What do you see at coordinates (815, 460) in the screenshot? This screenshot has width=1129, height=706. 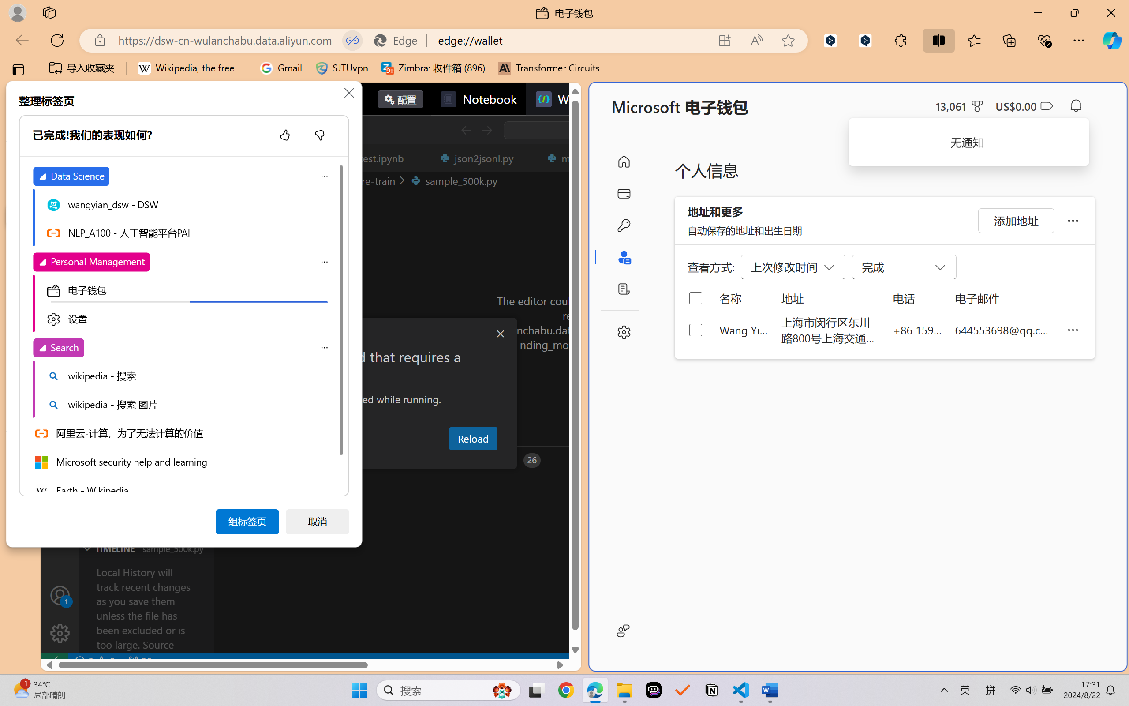 I see `Terminal actions` at bounding box center [815, 460].